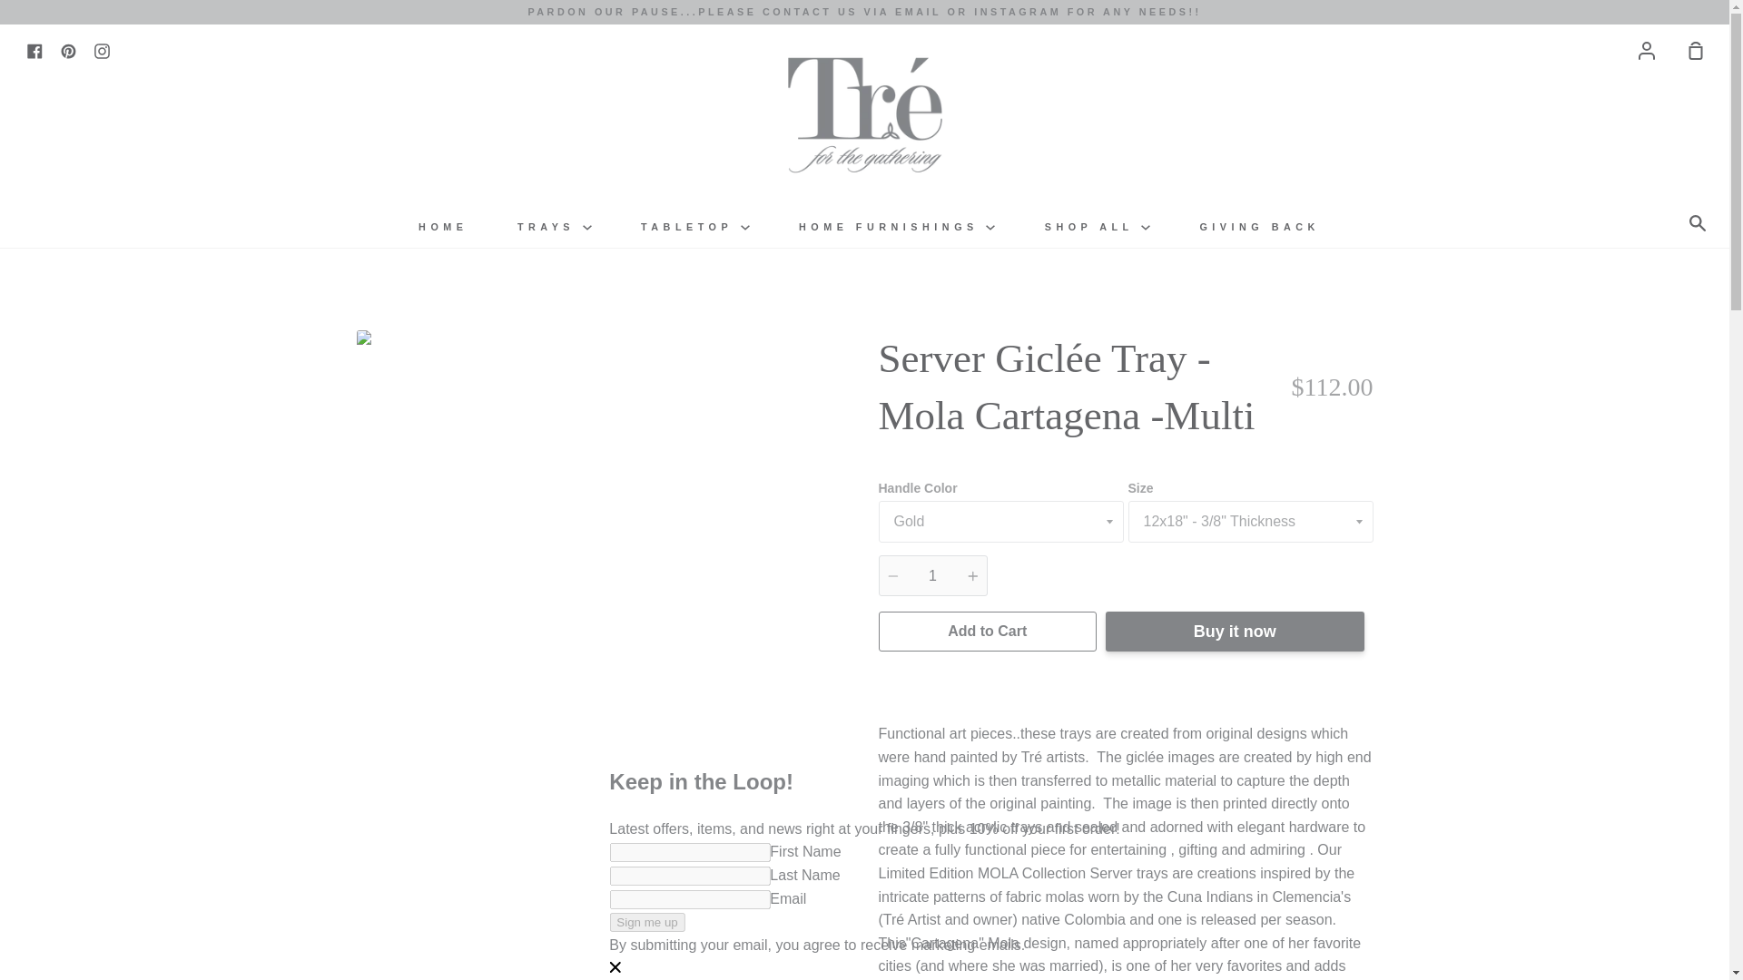 The width and height of the screenshot is (1743, 980). What do you see at coordinates (1647, 49) in the screenshot?
I see `Account` at bounding box center [1647, 49].